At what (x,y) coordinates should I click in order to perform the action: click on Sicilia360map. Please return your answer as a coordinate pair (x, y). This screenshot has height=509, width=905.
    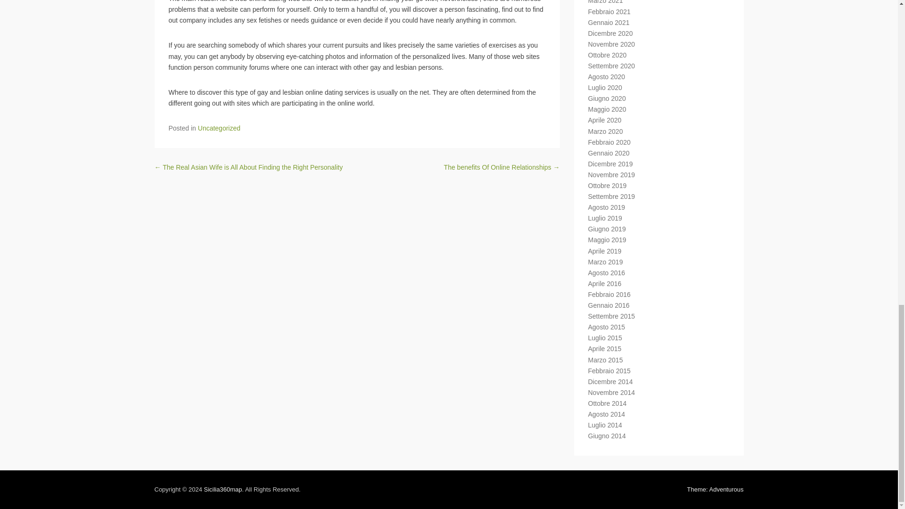
    Looking at the image, I should click on (222, 489).